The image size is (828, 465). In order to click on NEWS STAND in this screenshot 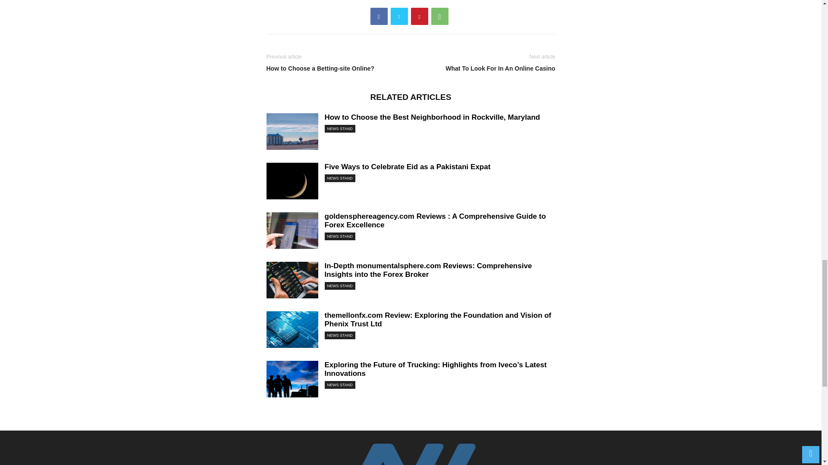, I will do `click(340, 178)`.